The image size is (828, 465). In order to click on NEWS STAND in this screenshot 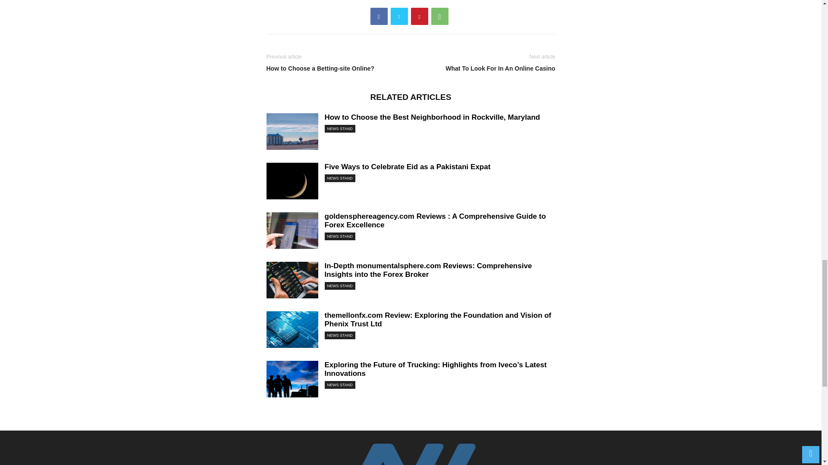, I will do `click(340, 178)`.